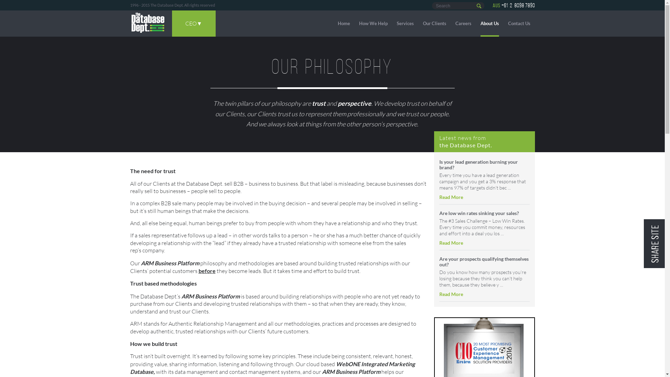 This screenshot has width=670, height=377. I want to click on Read More, so click(451, 243).